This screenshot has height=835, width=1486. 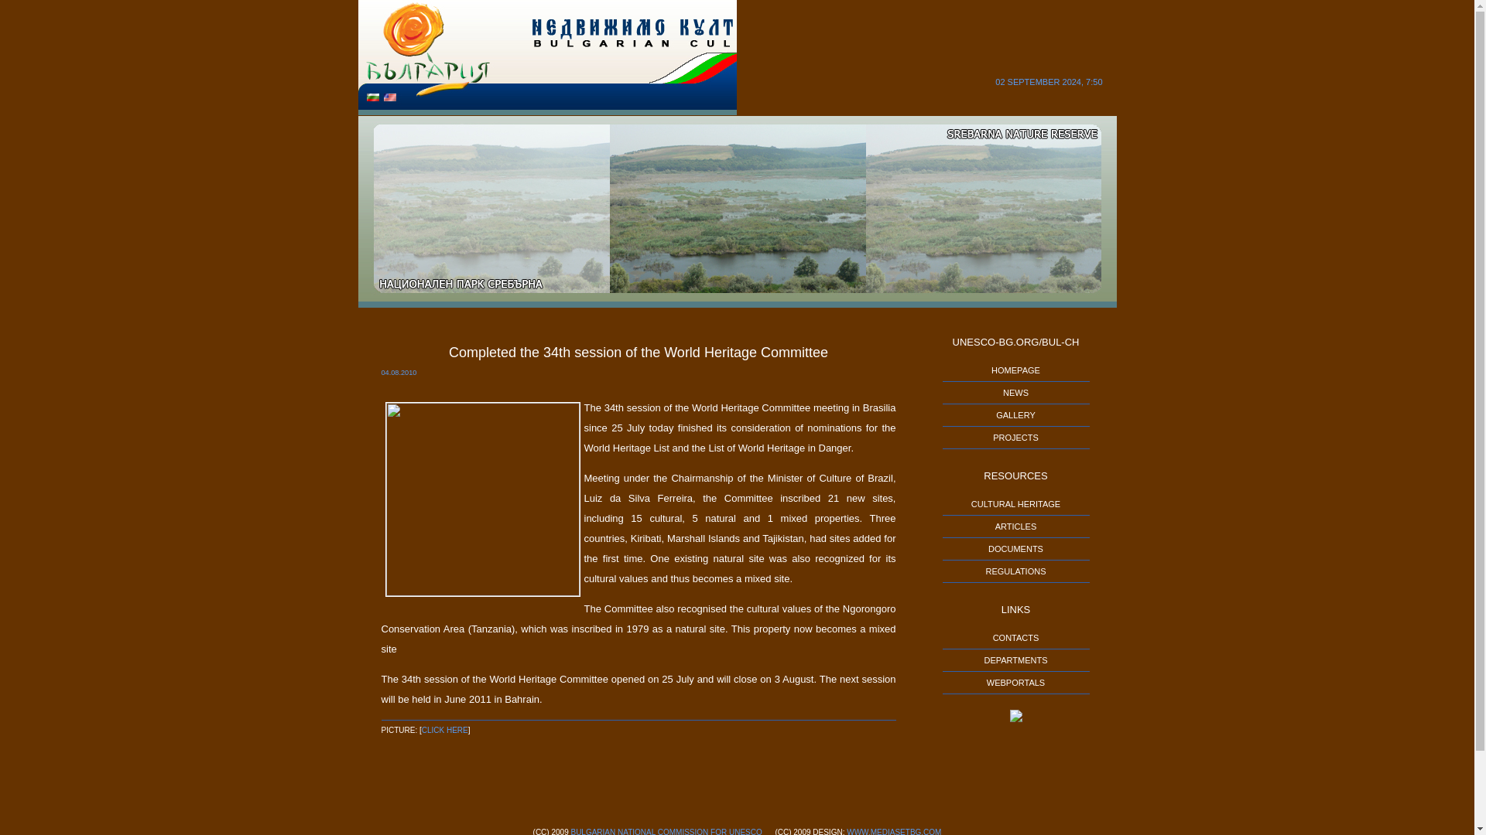 I want to click on GALLERY, so click(x=1015, y=415).